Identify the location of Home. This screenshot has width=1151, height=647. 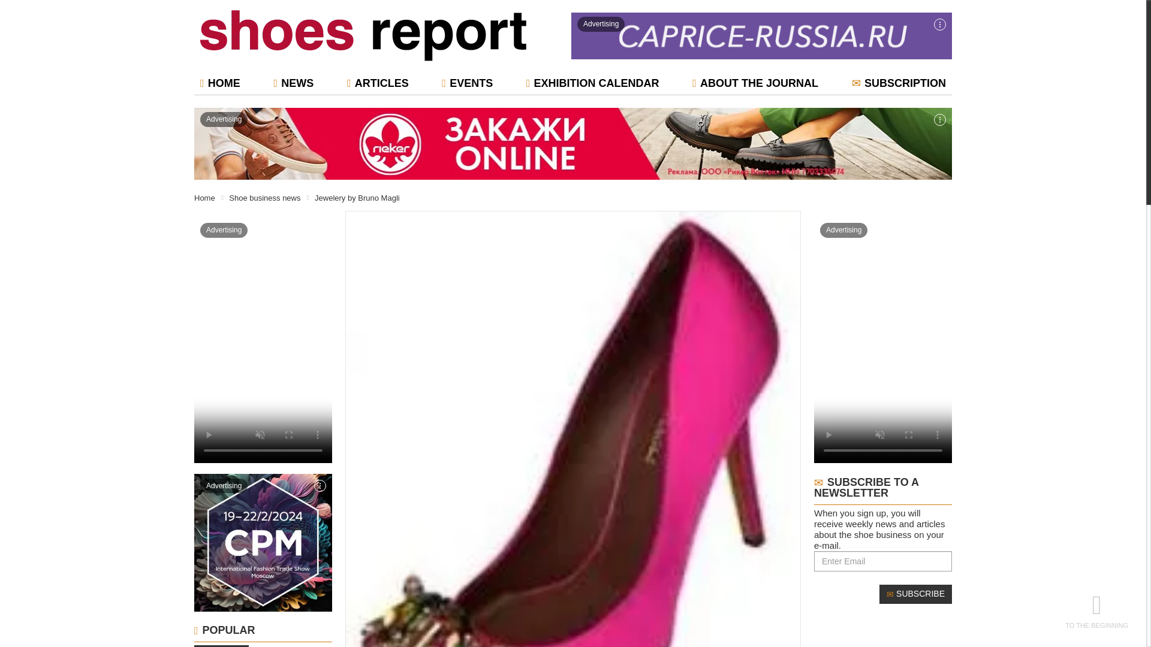
(205, 197).